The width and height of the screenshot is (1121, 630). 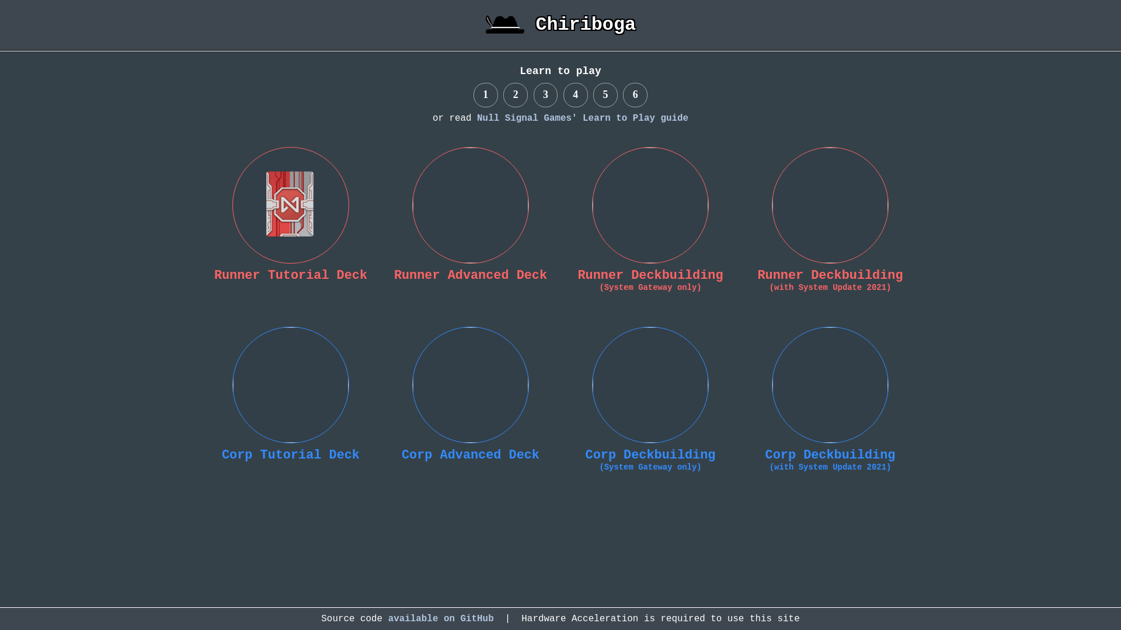 What do you see at coordinates (486, 95) in the screenshot?
I see `1` at bounding box center [486, 95].